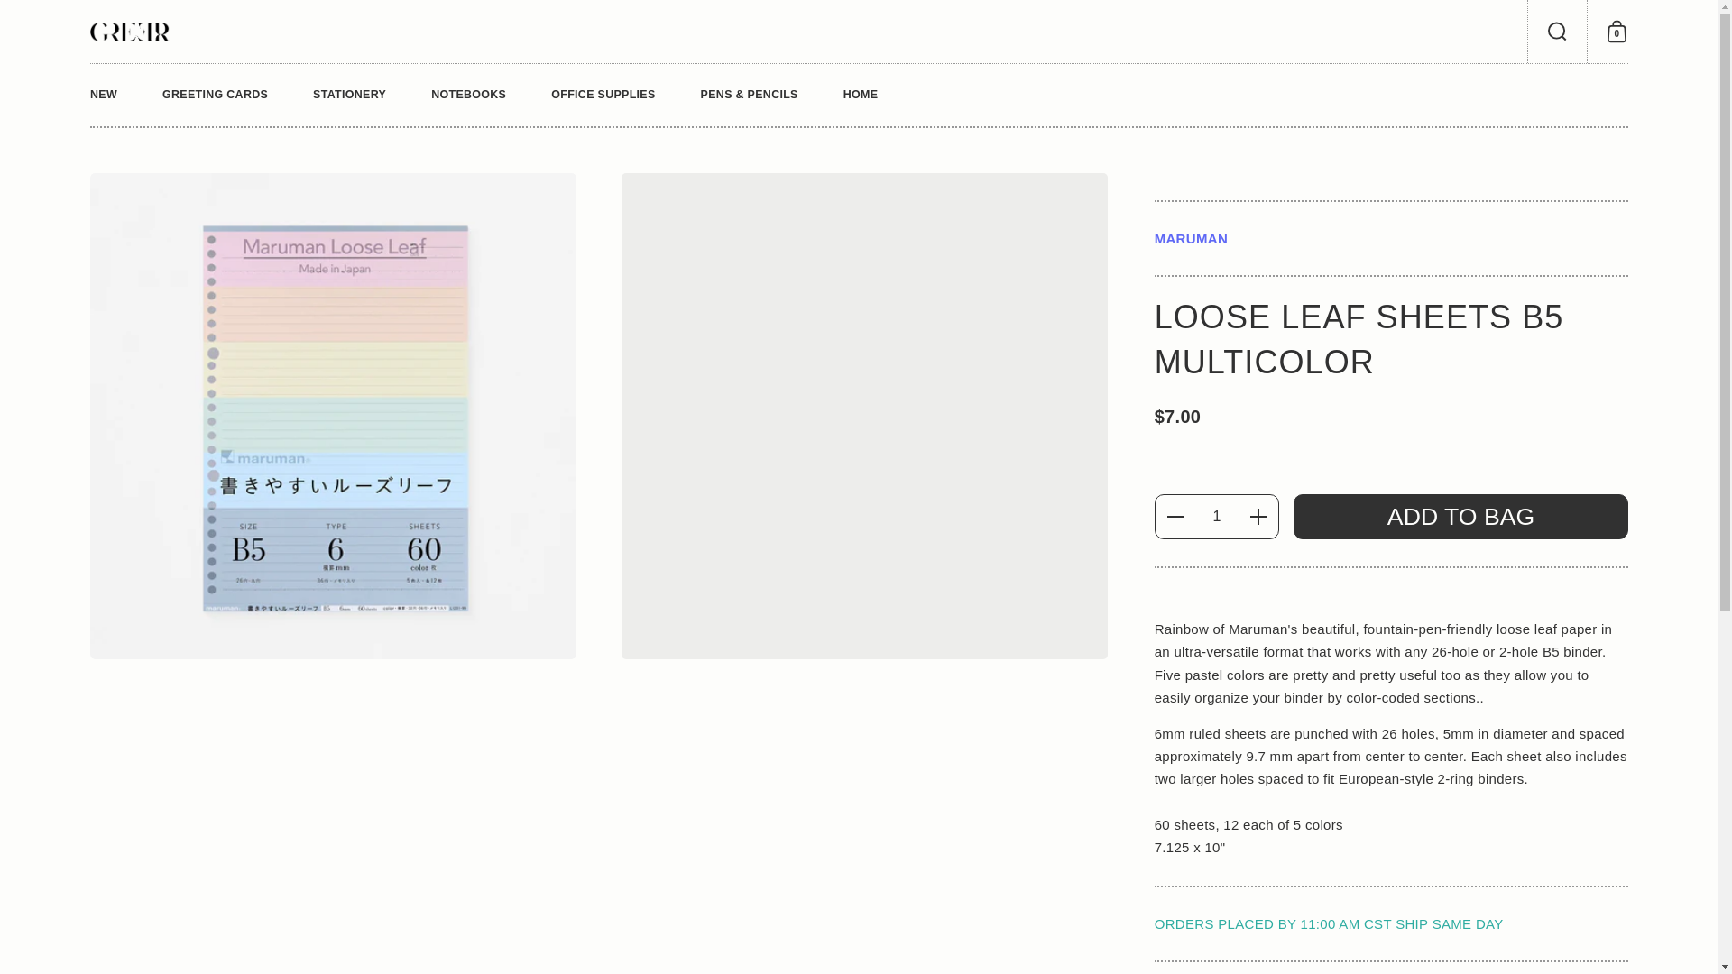 The image size is (1732, 974). Describe the element at coordinates (1557, 32) in the screenshot. I see `Shopping Cart` at that location.